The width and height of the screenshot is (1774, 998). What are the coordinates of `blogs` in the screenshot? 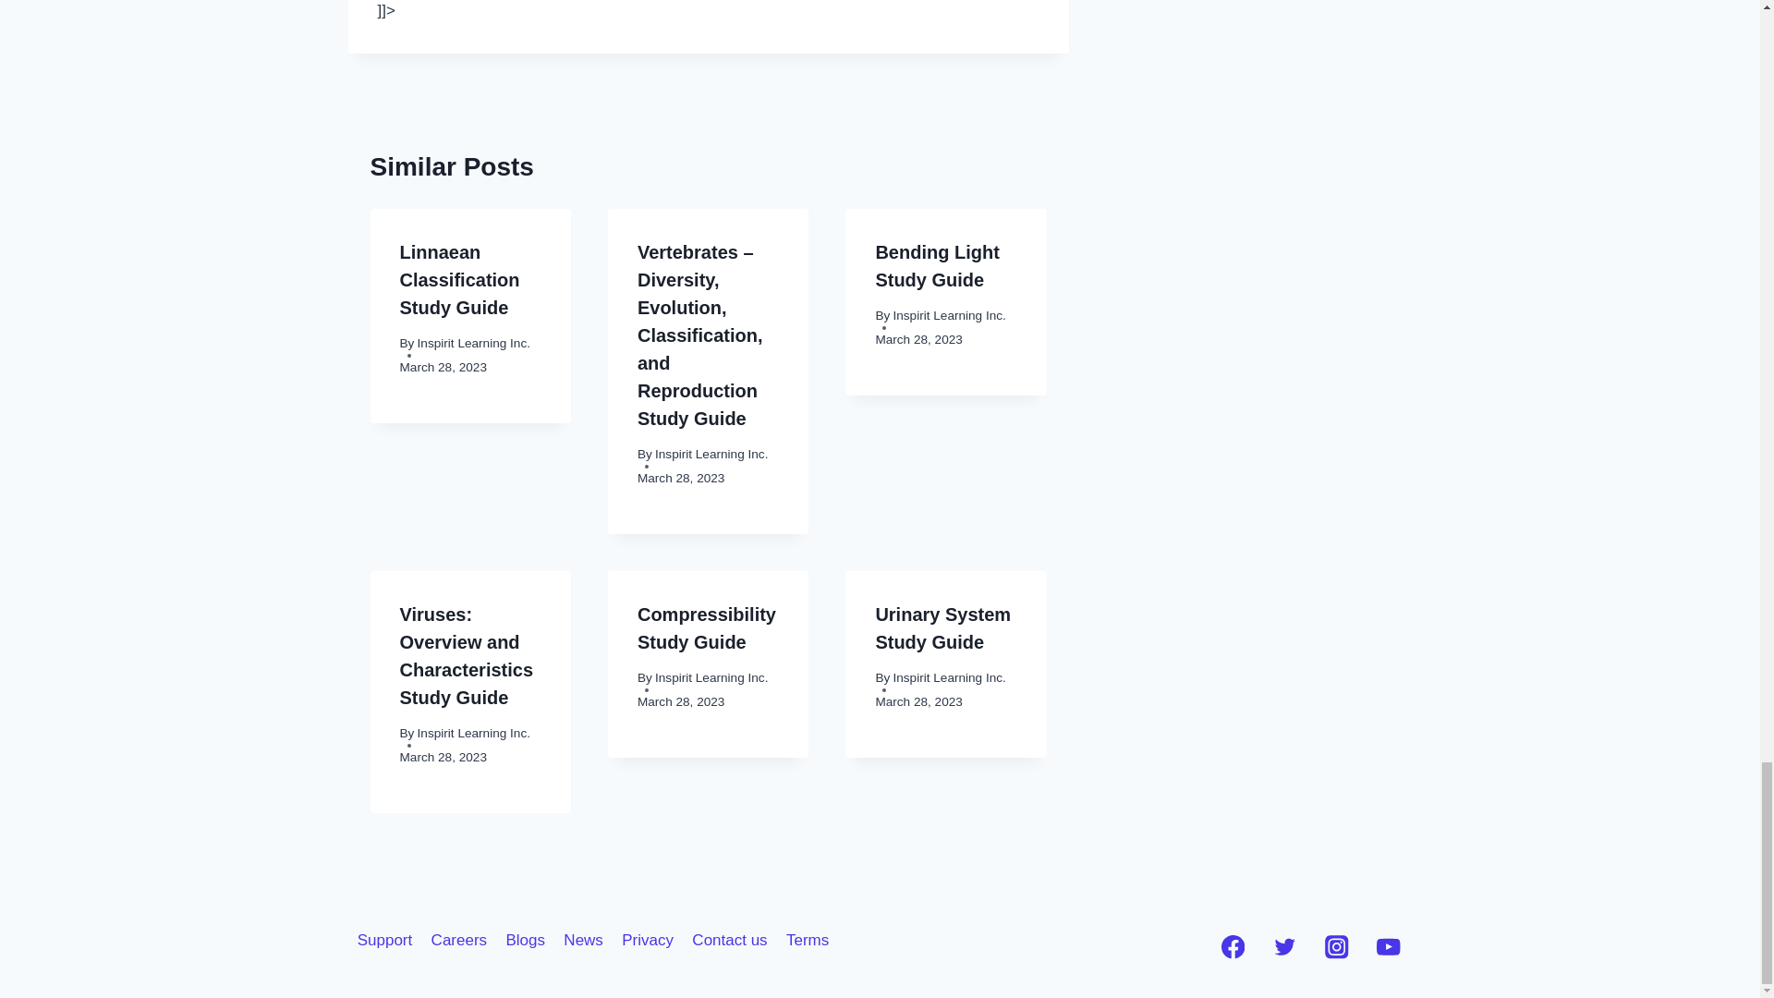 It's located at (525, 940).